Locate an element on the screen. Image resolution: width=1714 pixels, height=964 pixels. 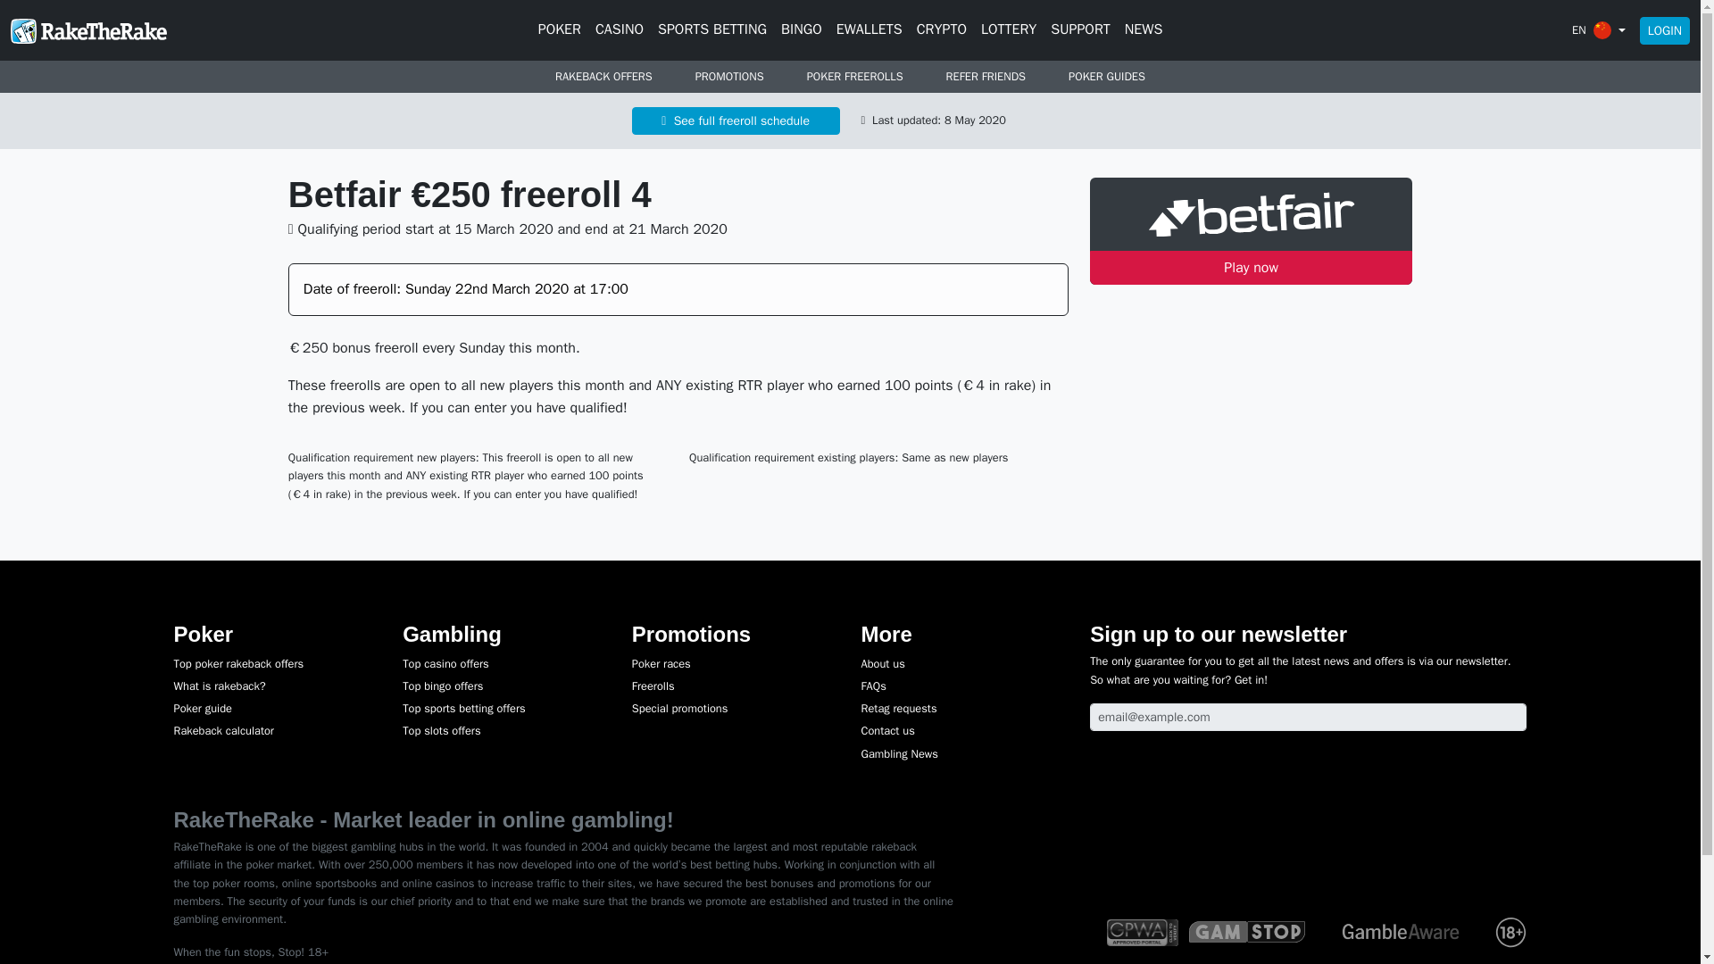
LOTTERY is located at coordinates (1009, 30).